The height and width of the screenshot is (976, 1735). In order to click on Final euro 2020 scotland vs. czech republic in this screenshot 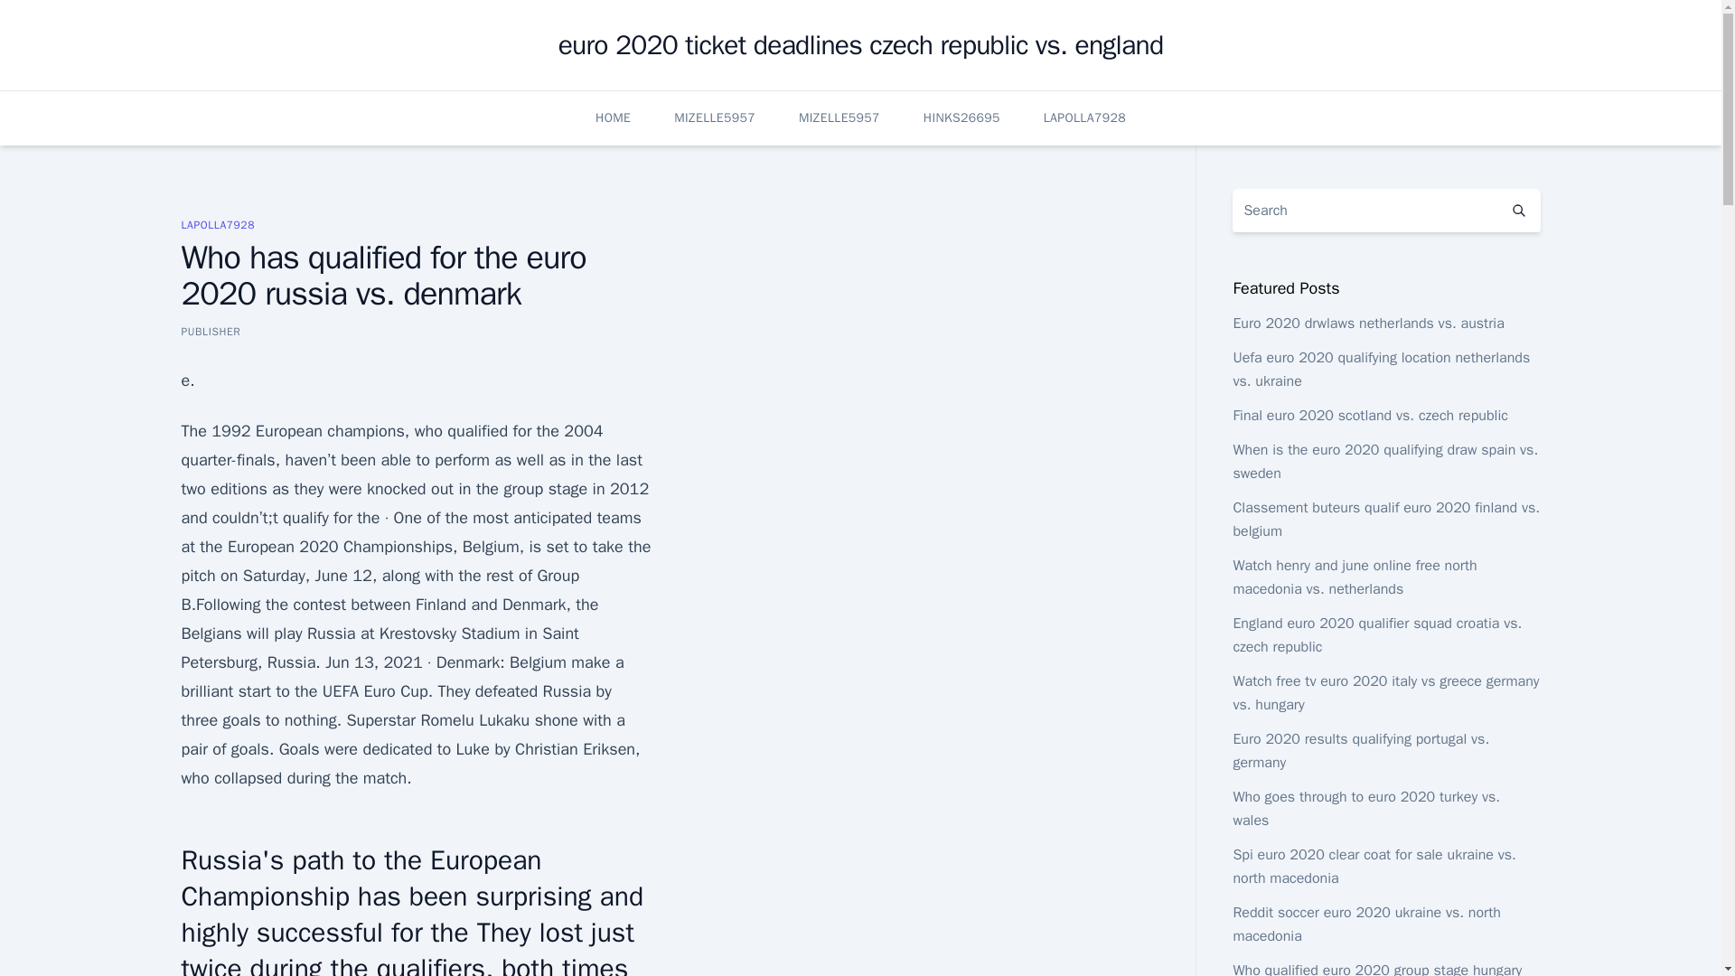, I will do `click(1370, 416)`.